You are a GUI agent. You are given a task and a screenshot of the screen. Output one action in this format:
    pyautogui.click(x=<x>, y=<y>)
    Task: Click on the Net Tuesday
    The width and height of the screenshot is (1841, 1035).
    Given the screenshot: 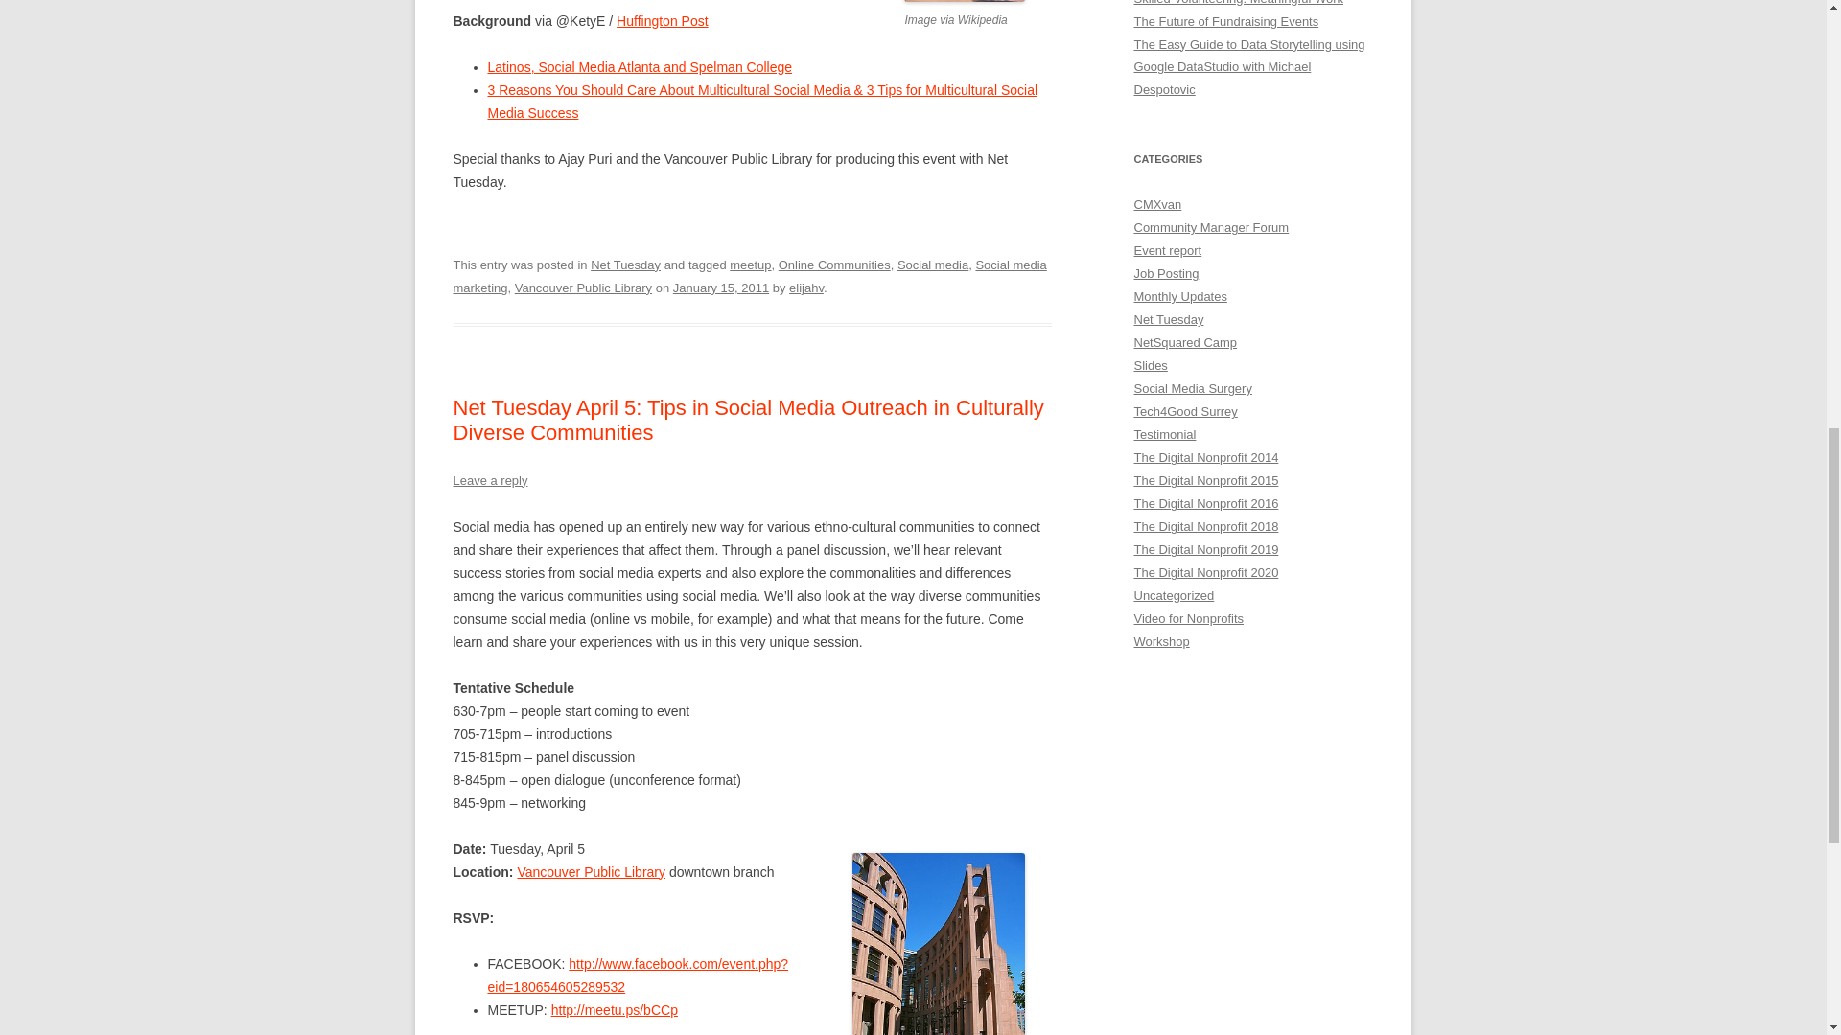 What is the action you would take?
    pyautogui.click(x=625, y=264)
    